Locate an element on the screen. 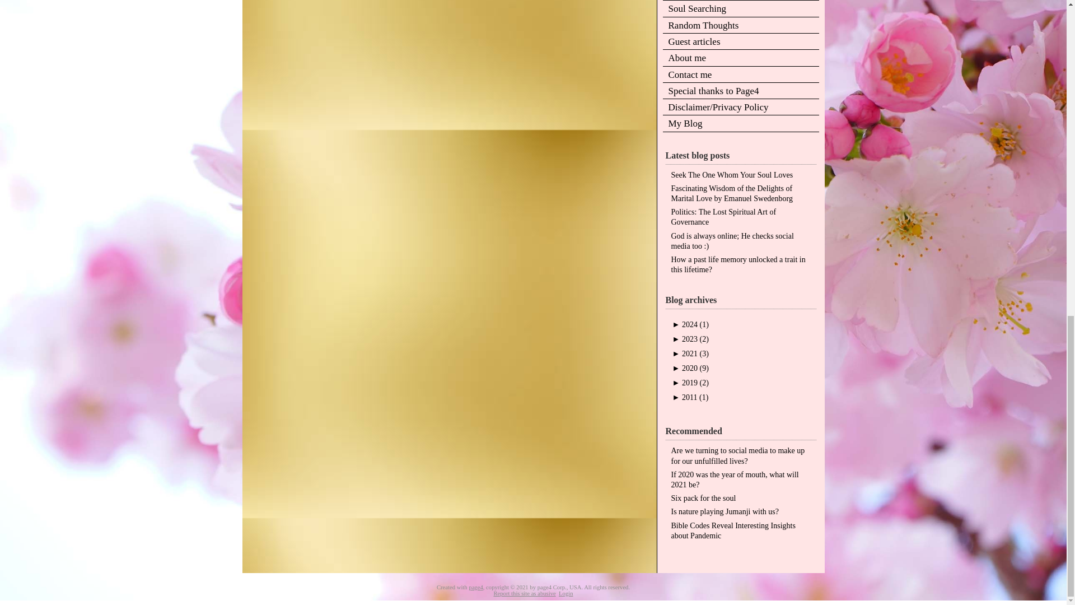 Image resolution: width=1075 pixels, height=605 pixels. Special thanks to Page4 is located at coordinates (741, 92).